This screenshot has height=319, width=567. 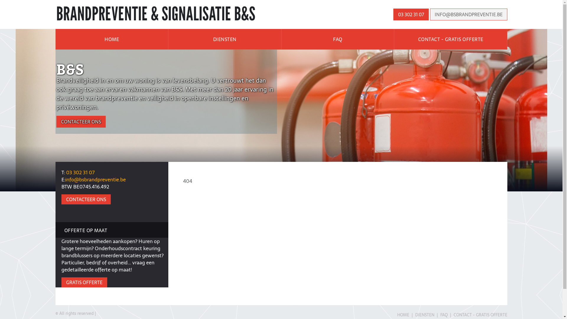 I want to click on CONTACTEER ONS, so click(x=86, y=199).